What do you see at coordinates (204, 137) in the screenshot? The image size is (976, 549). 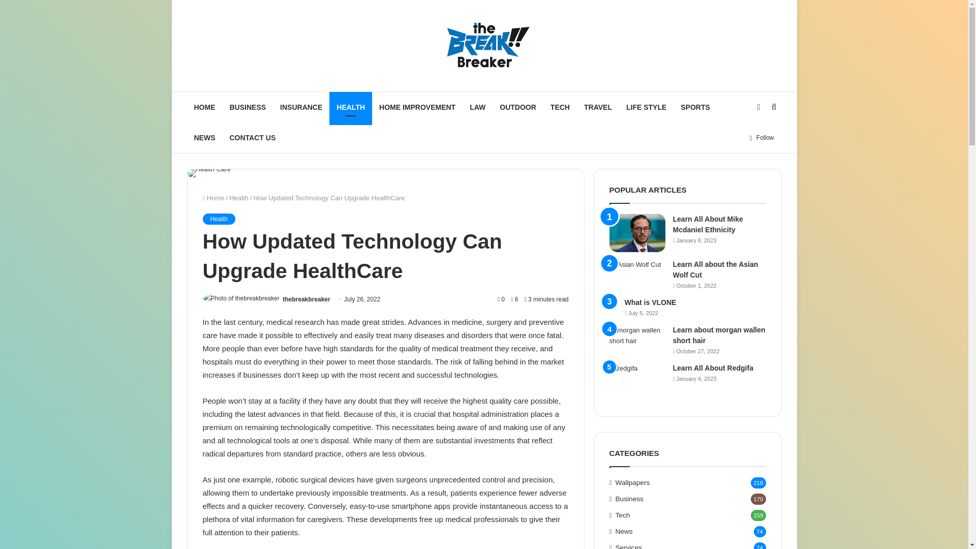 I see `NEWS` at bounding box center [204, 137].